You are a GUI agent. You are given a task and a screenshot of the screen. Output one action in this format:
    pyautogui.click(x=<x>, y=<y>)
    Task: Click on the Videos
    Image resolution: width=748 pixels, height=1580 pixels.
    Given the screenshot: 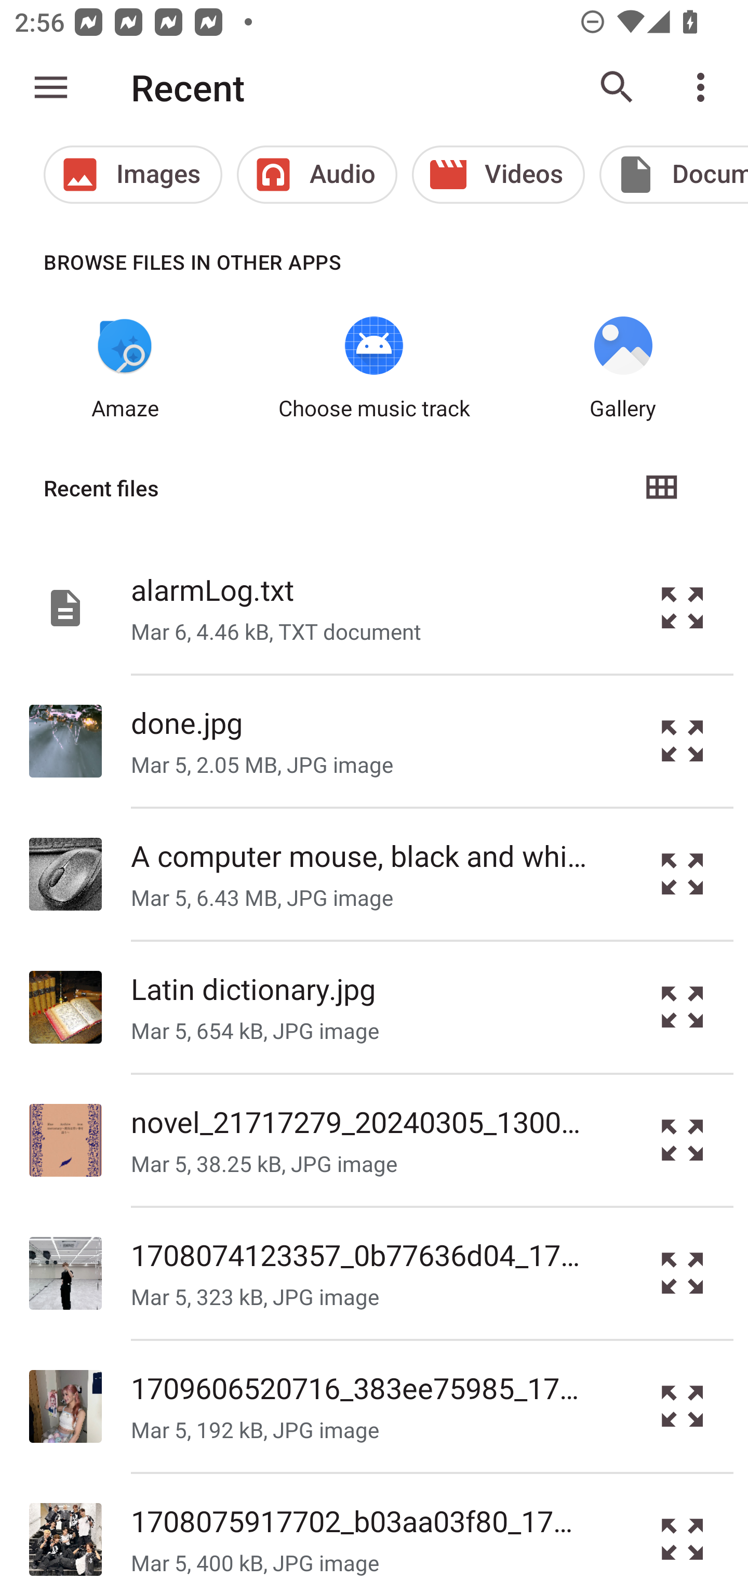 What is the action you would take?
    pyautogui.click(x=499, y=175)
    